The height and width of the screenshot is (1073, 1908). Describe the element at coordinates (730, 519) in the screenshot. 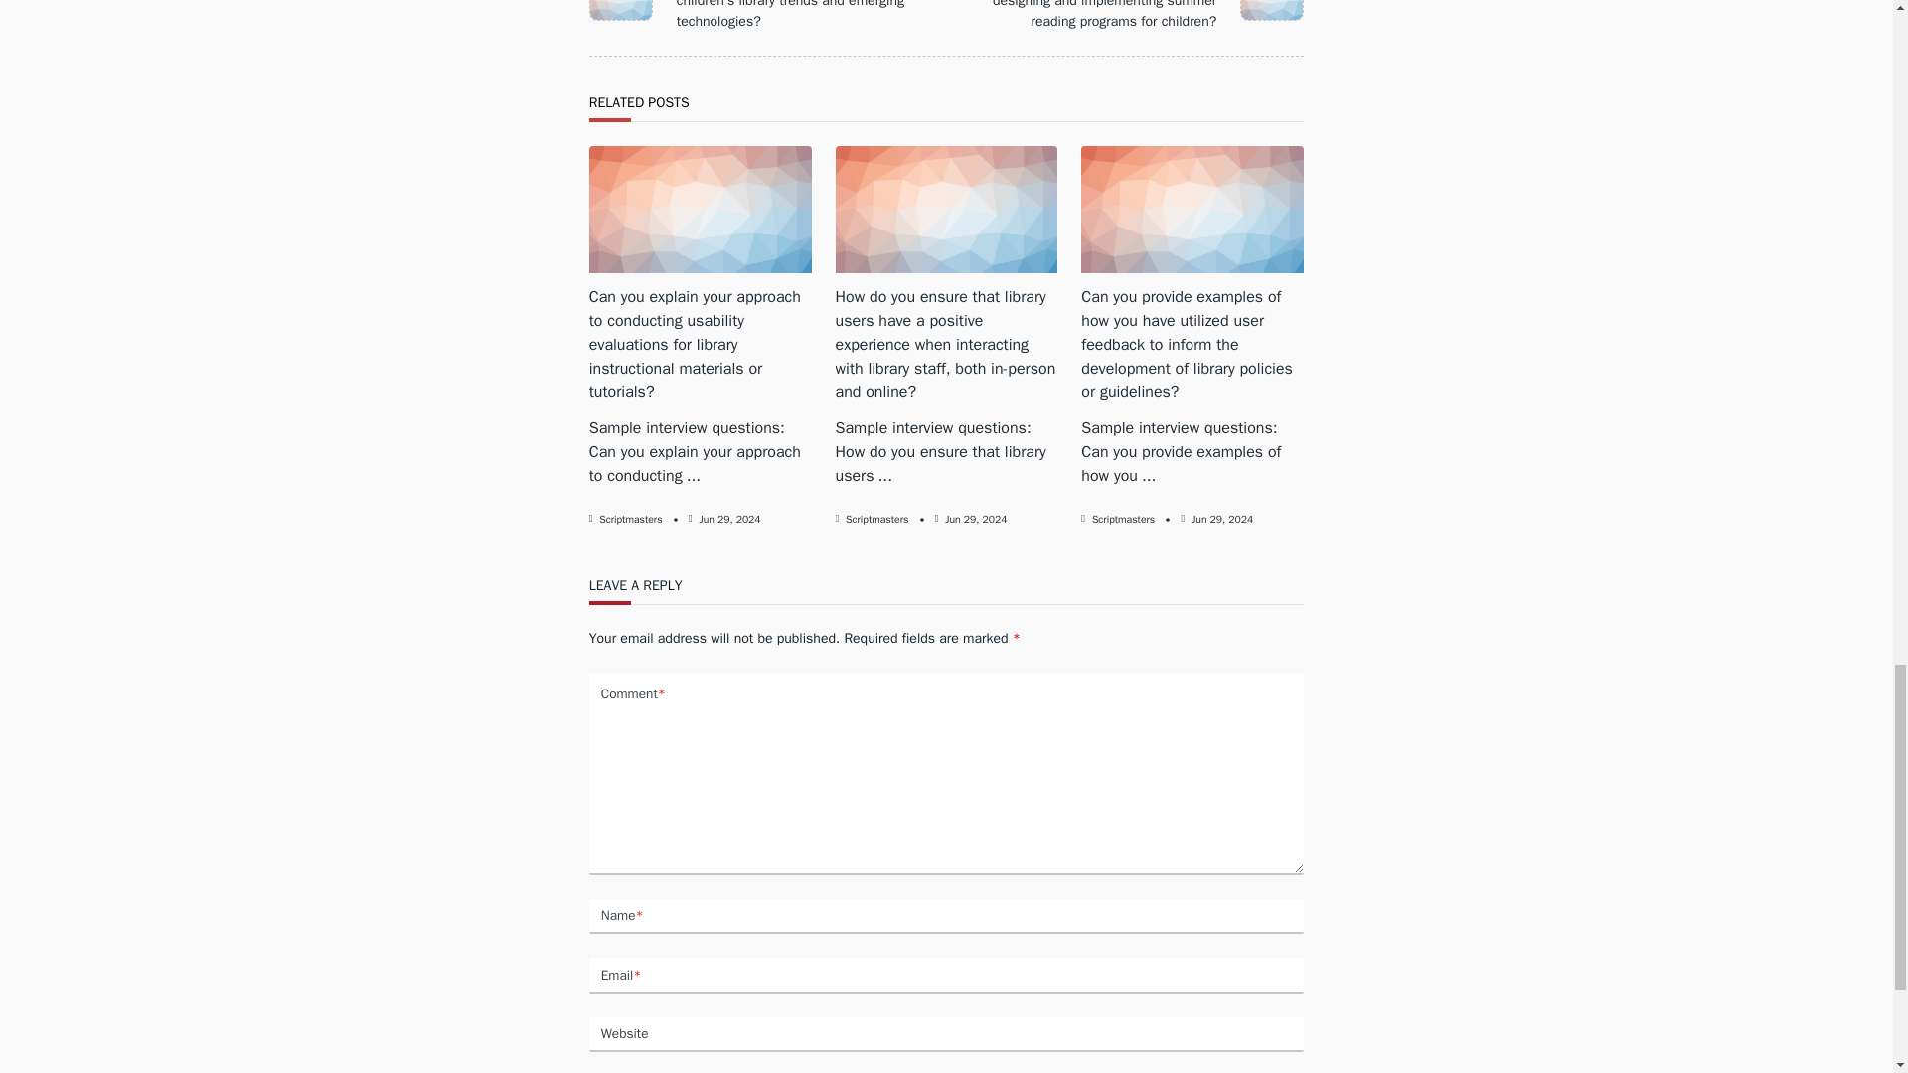

I see `Jun 29, 2024` at that location.